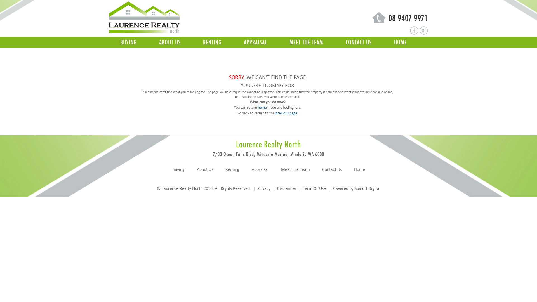  I want to click on CONTACT US, so click(359, 42).